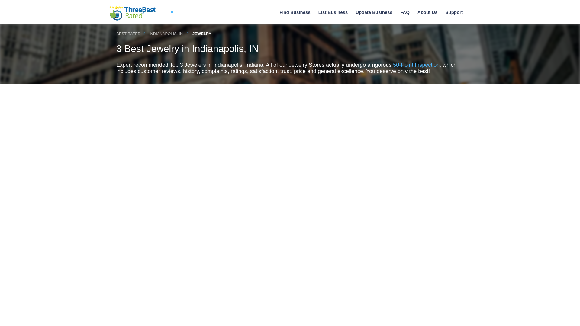  I want to click on Support, so click(454, 12).